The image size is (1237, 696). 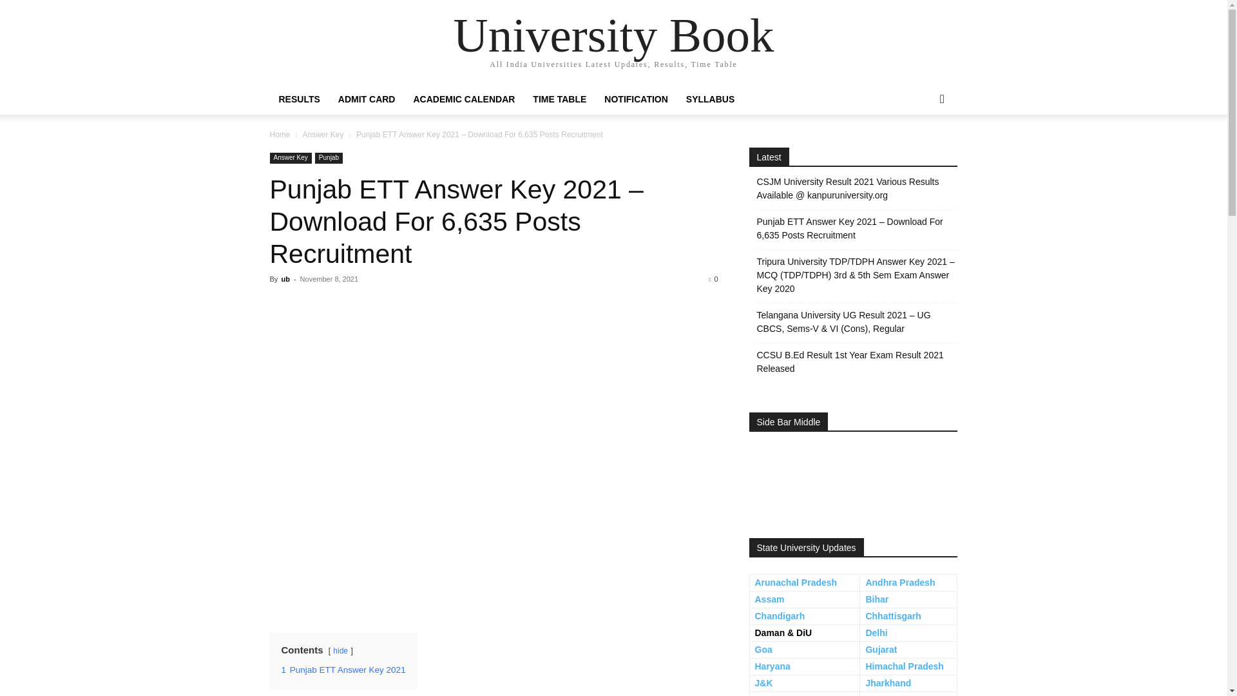 I want to click on NOTIFICATION, so click(x=635, y=99).